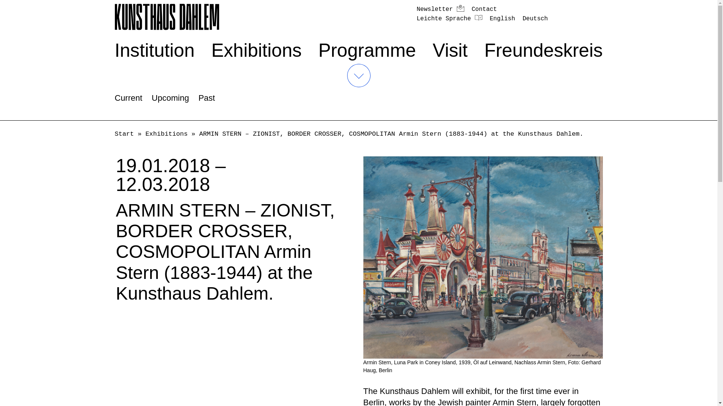  What do you see at coordinates (154, 50) in the screenshot?
I see `Institution` at bounding box center [154, 50].